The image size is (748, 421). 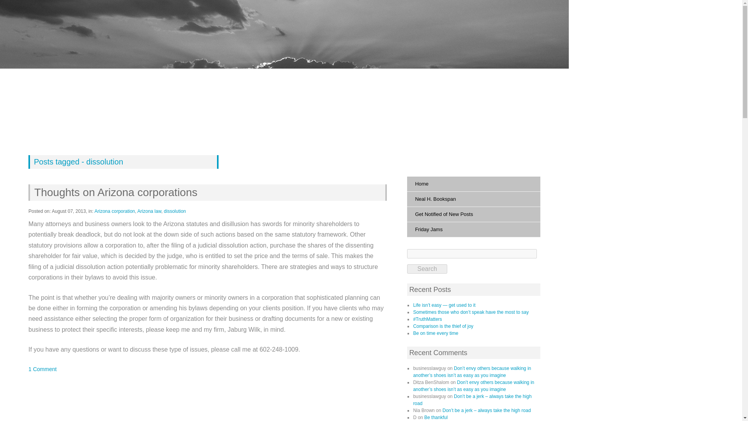 I want to click on Home, so click(x=473, y=184).